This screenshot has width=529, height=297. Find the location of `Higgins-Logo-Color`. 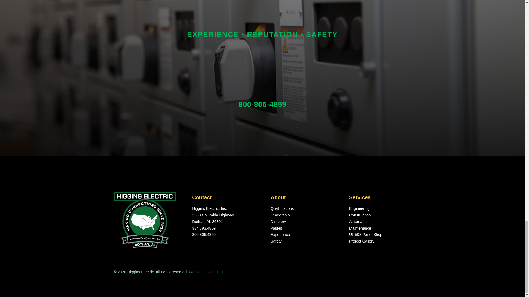

Higgins-Logo-Color is located at coordinates (144, 220).